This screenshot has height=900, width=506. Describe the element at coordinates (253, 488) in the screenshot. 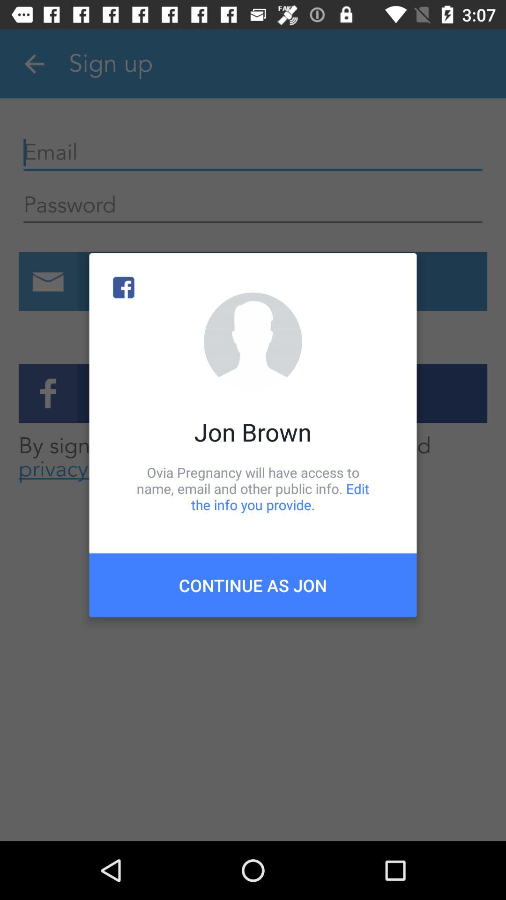

I see `tap icon above the continue as jon icon` at that location.